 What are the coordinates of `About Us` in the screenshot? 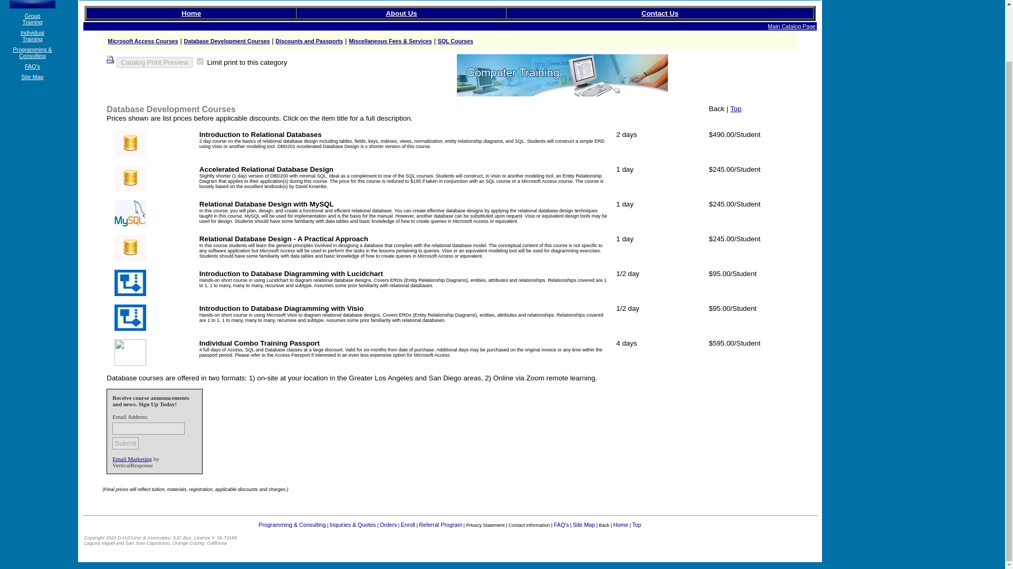 It's located at (227, 41).